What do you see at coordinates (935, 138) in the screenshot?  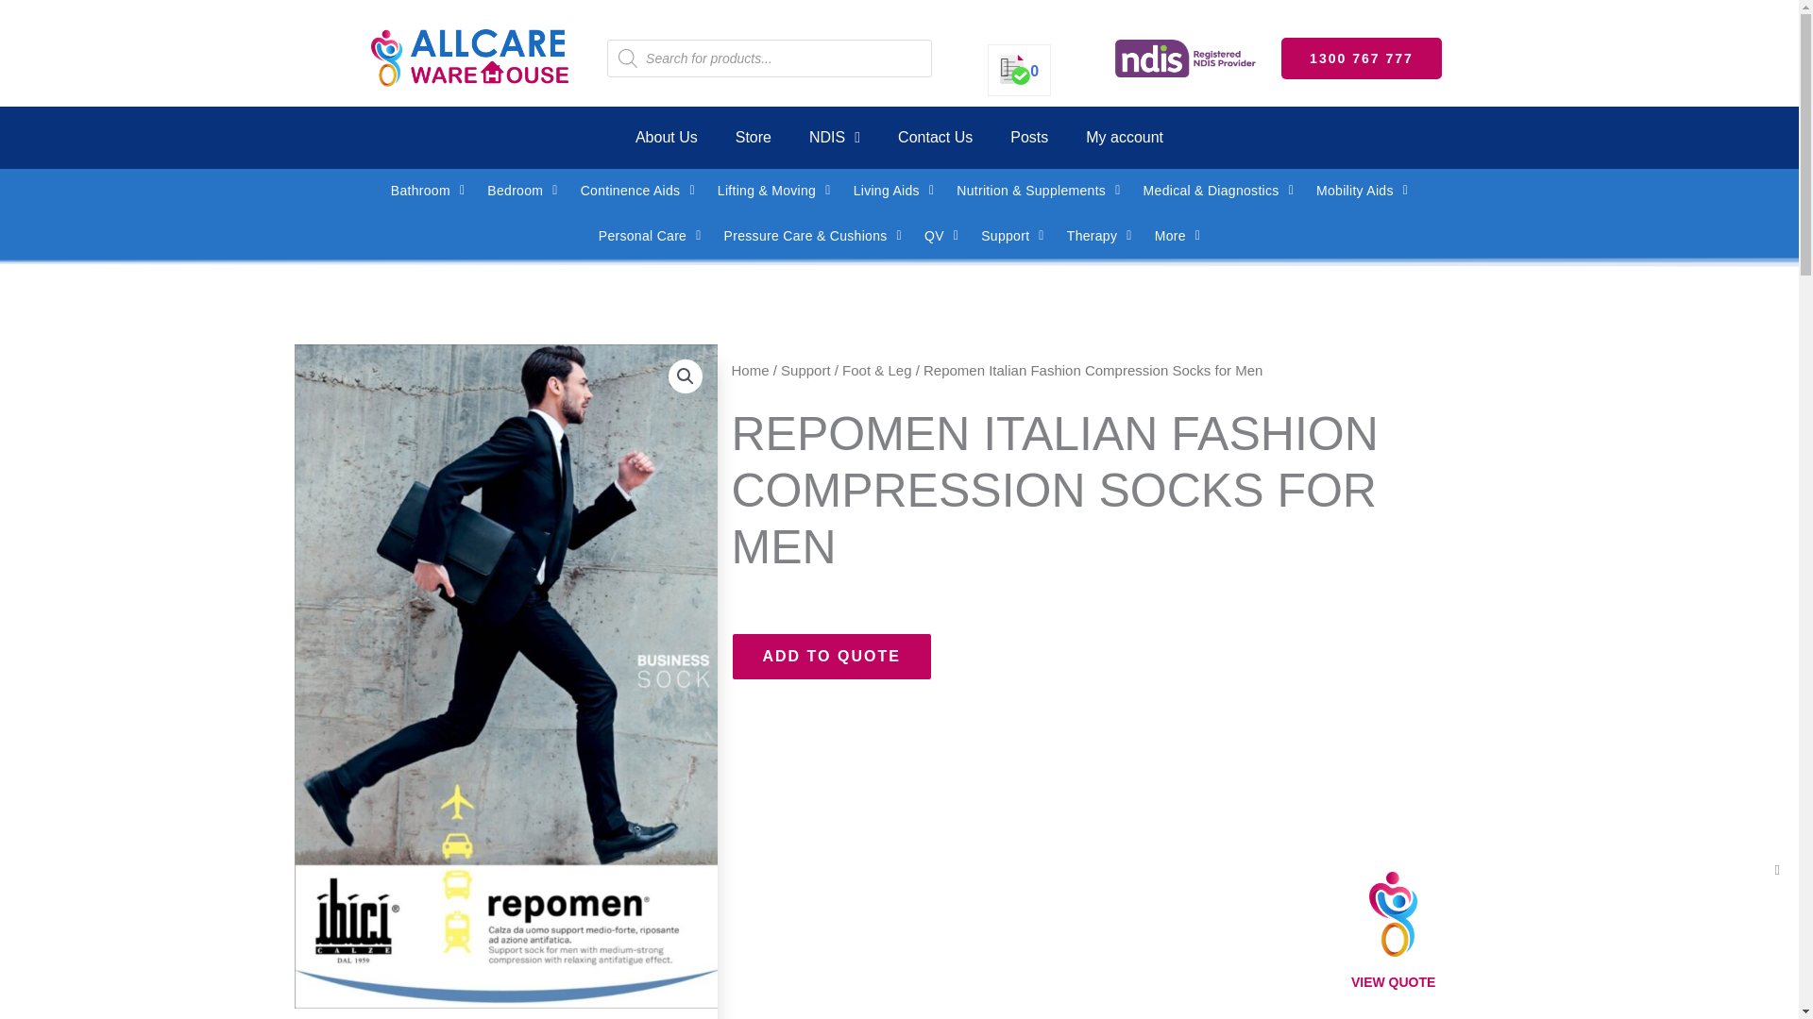 I see `Contact Us` at bounding box center [935, 138].